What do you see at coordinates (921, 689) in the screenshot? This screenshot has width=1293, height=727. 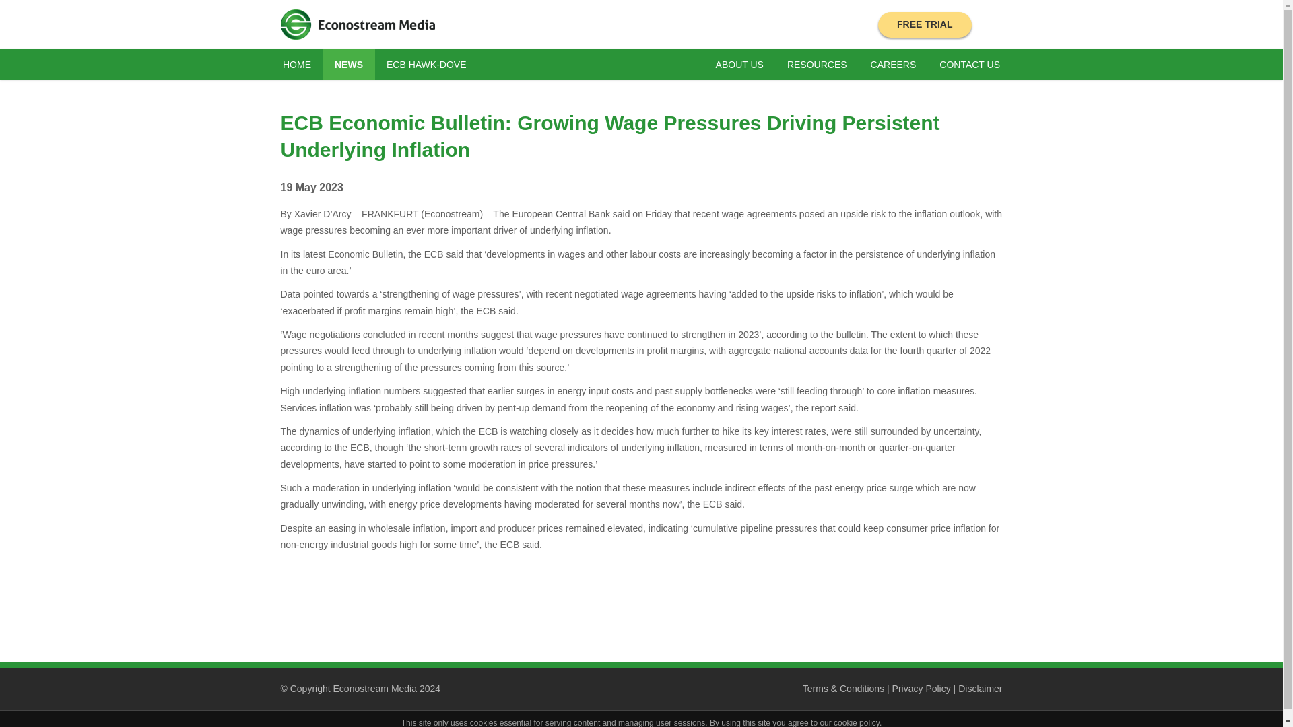 I see `Privacy Policy` at bounding box center [921, 689].